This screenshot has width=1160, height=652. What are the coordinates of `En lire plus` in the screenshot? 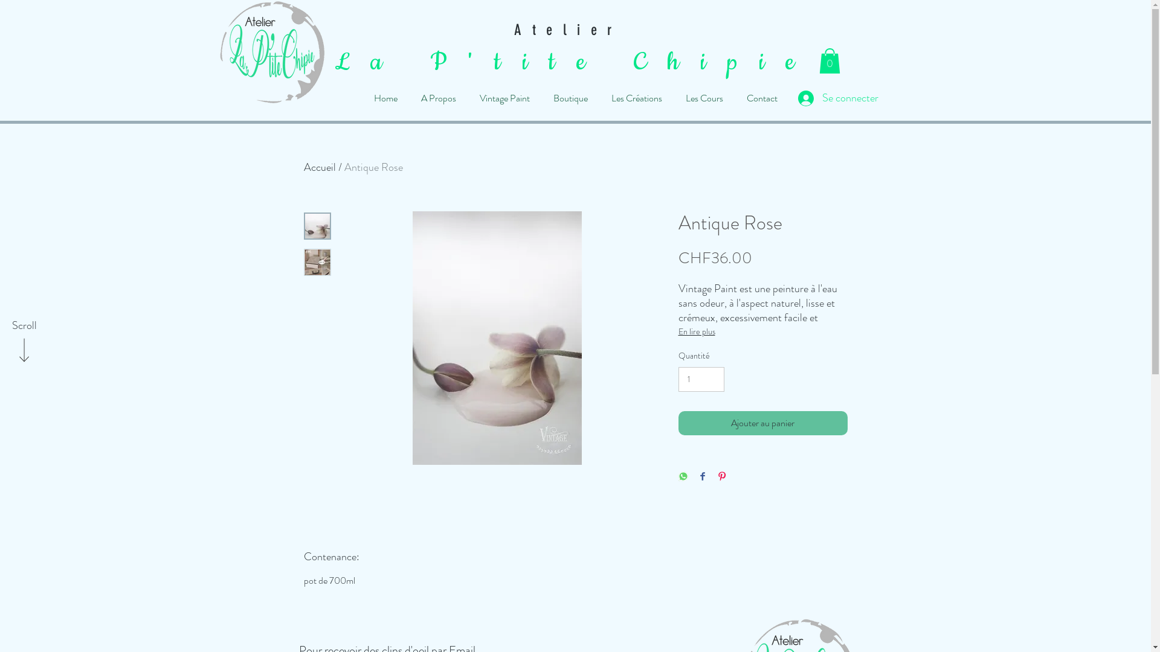 It's located at (762, 331).